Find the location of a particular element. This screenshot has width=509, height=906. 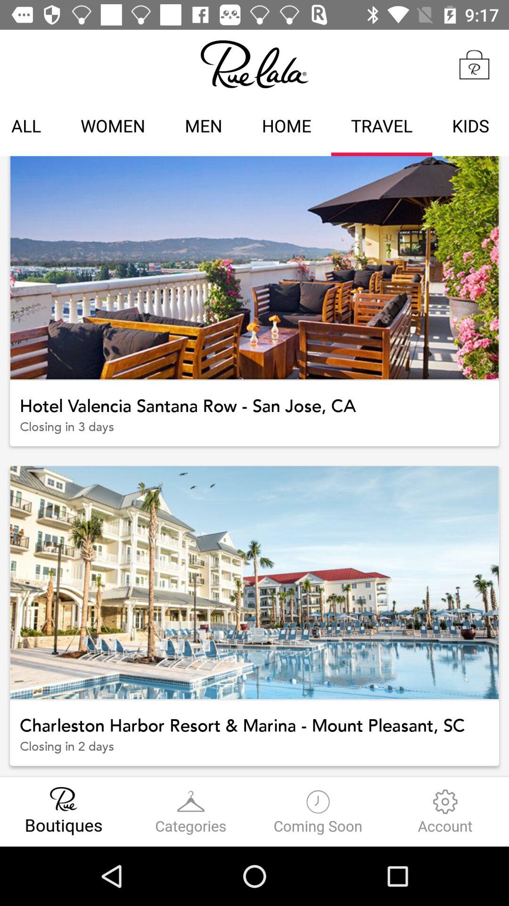

open the icon to the right of all is located at coordinates (113, 127).